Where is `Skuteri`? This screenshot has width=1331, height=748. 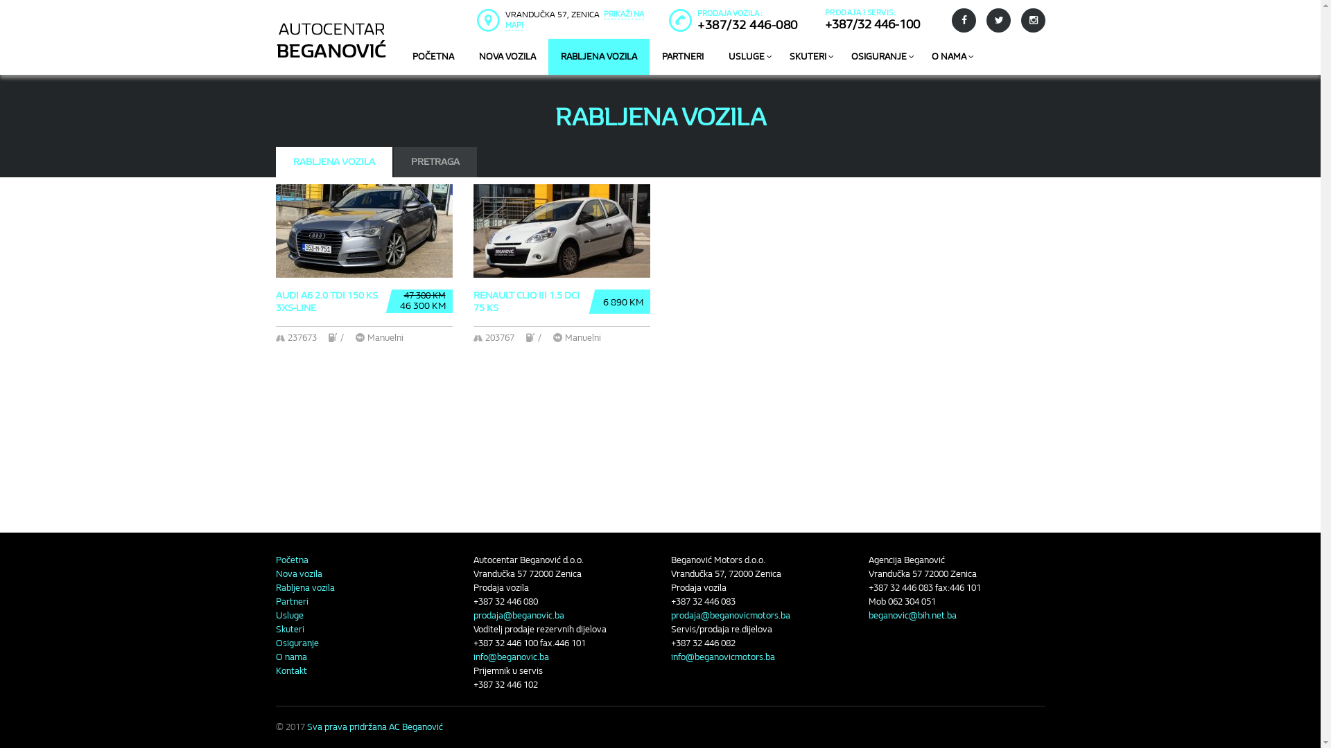
Skuteri is located at coordinates (290, 629).